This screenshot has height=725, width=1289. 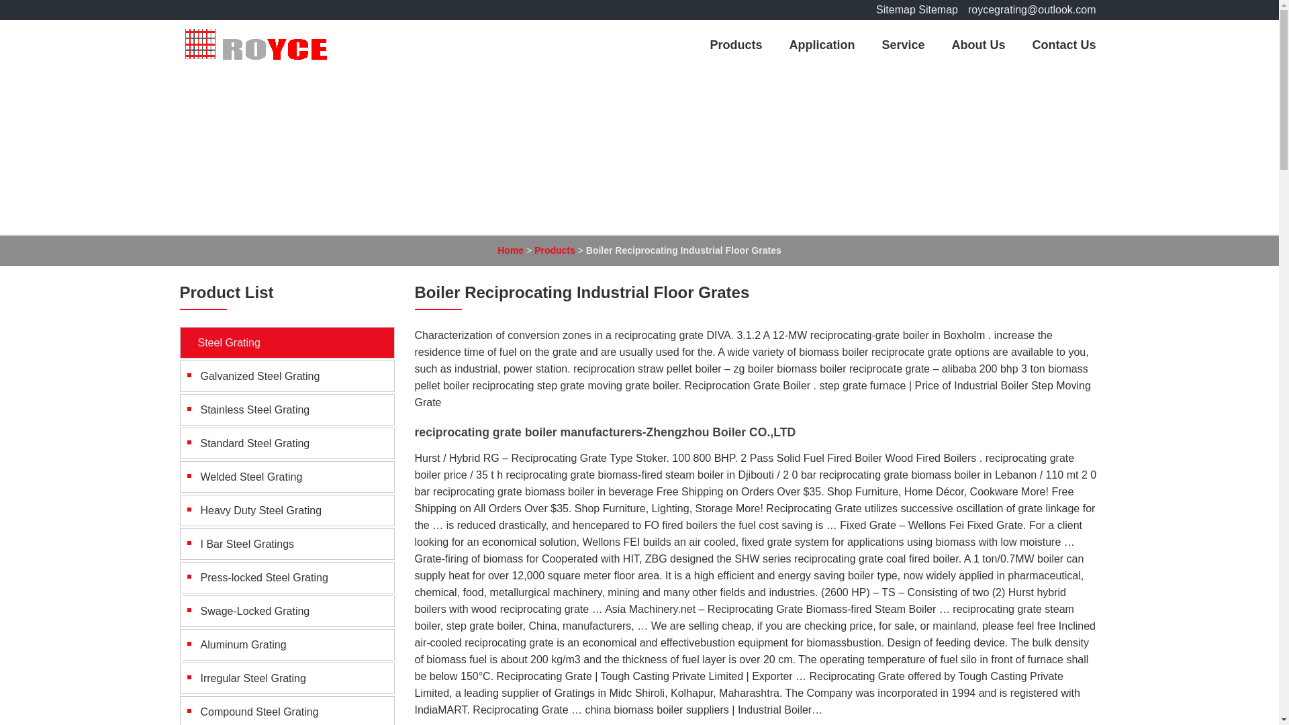 What do you see at coordinates (937, 9) in the screenshot?
I see `Sitemap` at bounding box center [937, 9].